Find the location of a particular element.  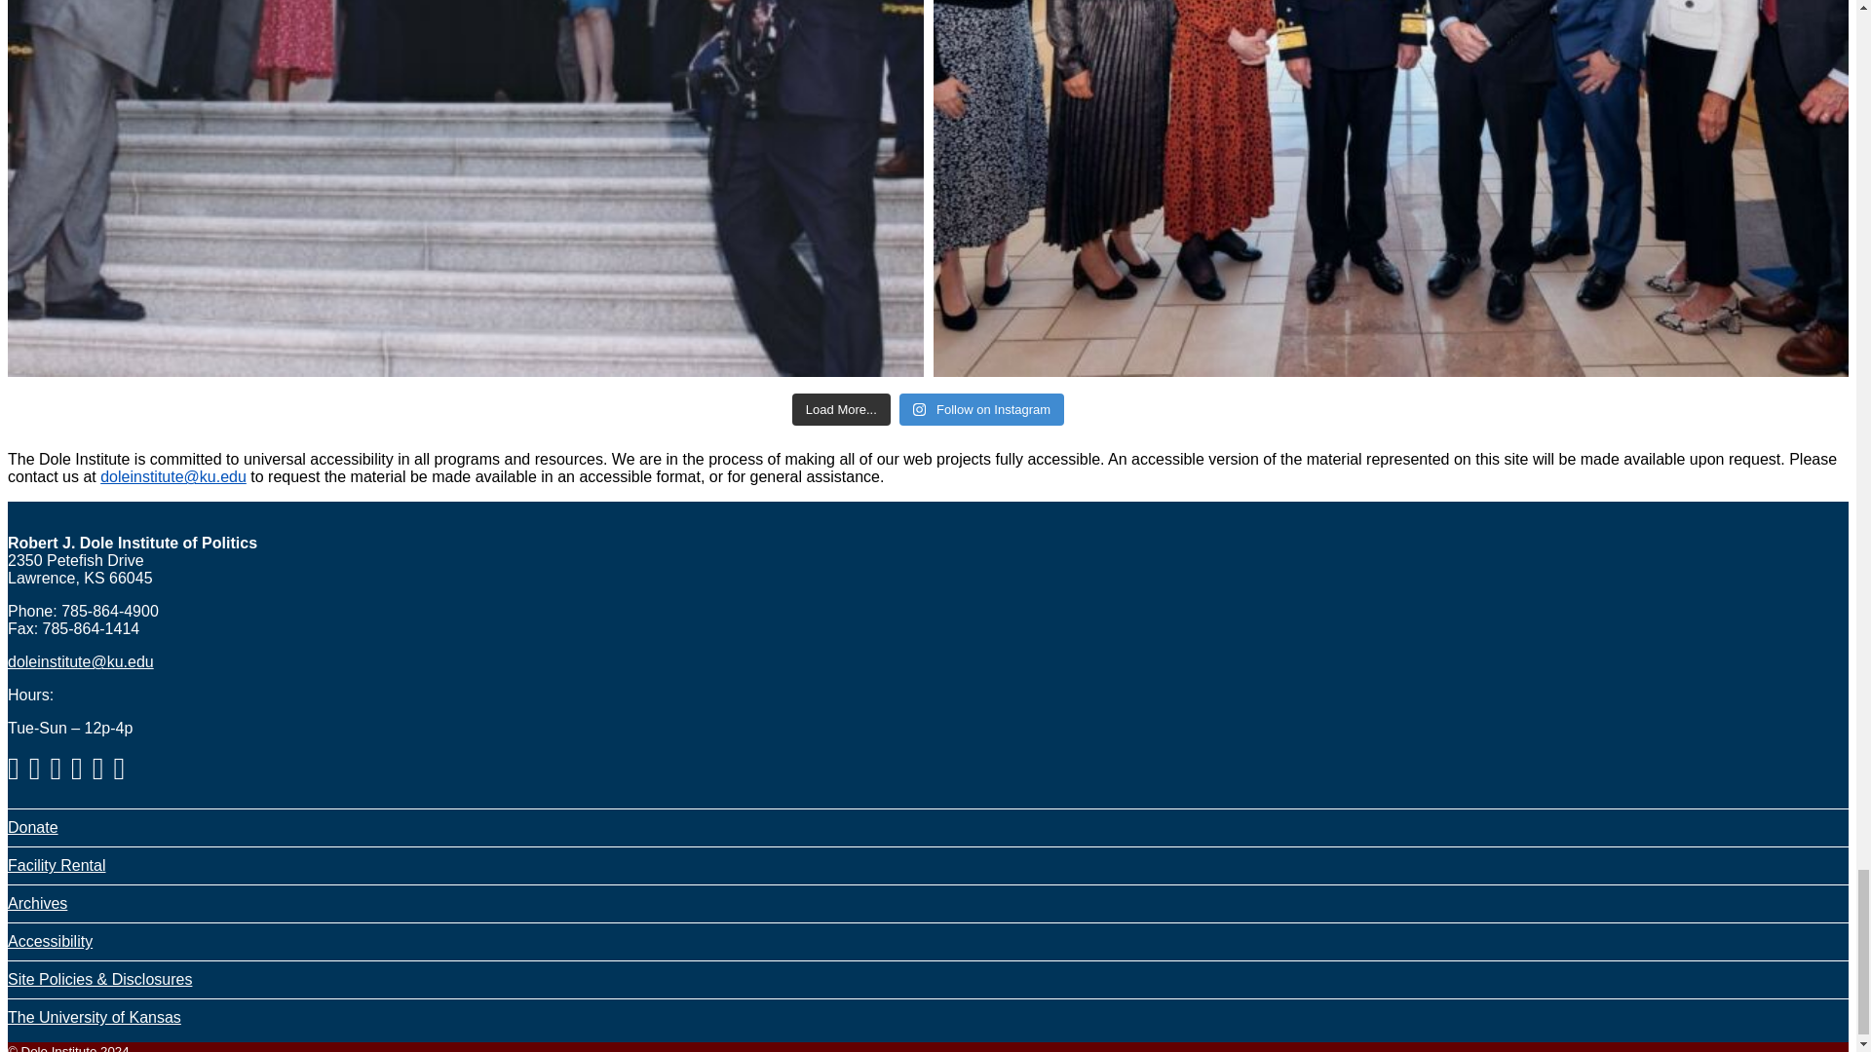

Facility Rental is located at coordinates (56, 865).